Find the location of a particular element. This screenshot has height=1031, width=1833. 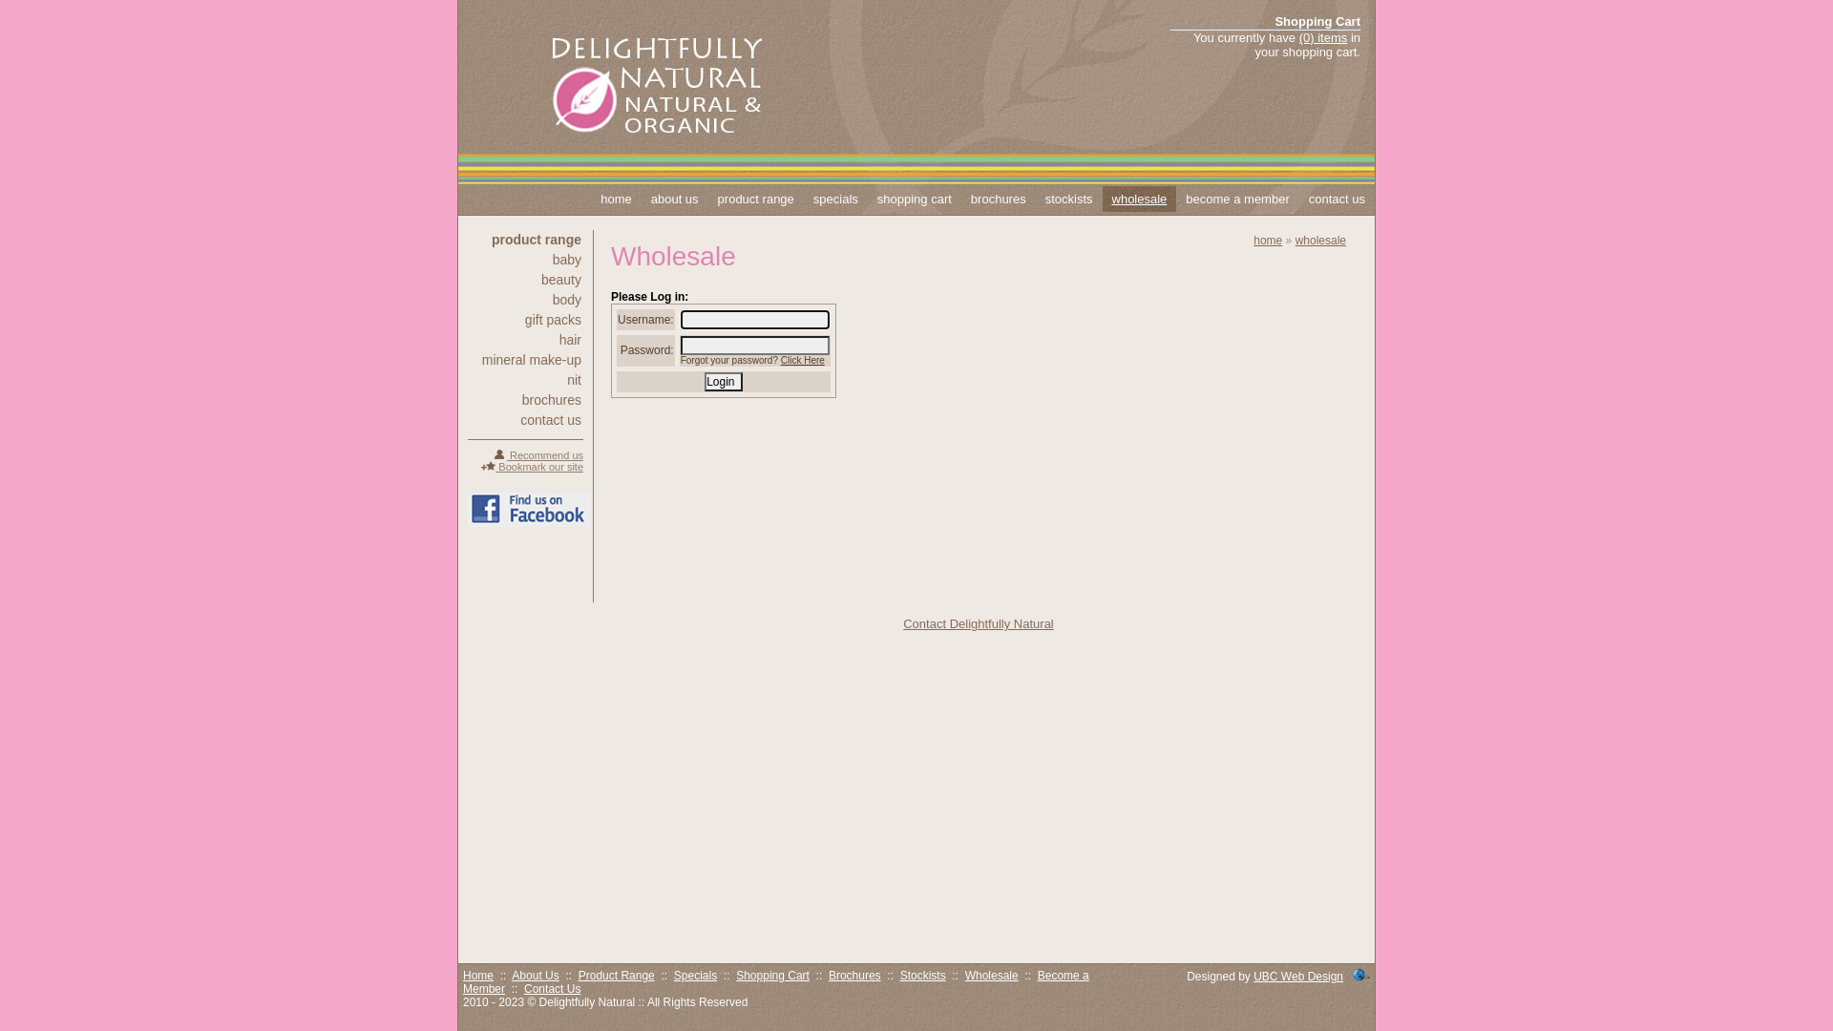

UBC Web Design is located at coordinates (1298, 977).